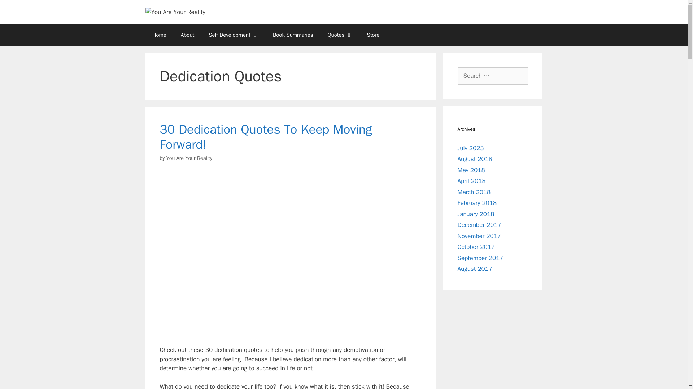  Describe the element at coordinates (471, 170) in the screenshot. I see `May 2018` at that location.